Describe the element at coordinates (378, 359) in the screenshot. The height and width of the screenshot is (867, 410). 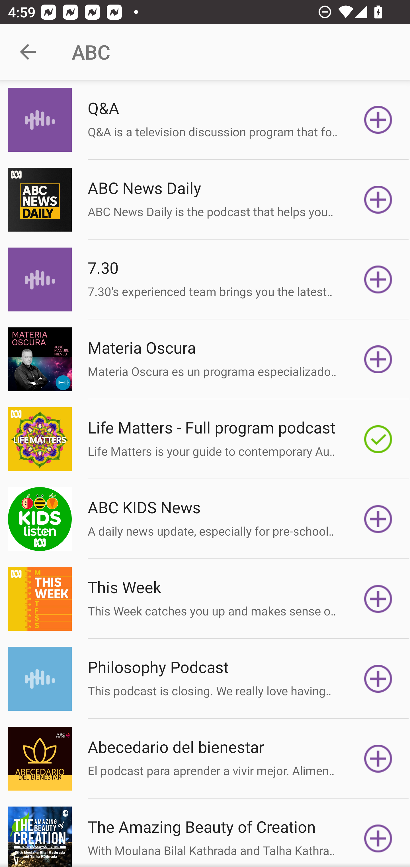
I see `Subscribe` at that location.